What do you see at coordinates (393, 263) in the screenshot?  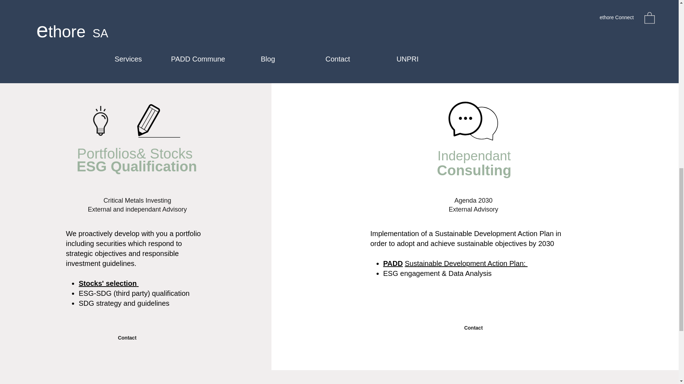 I see `PADD` at bounding box center [393, 263].